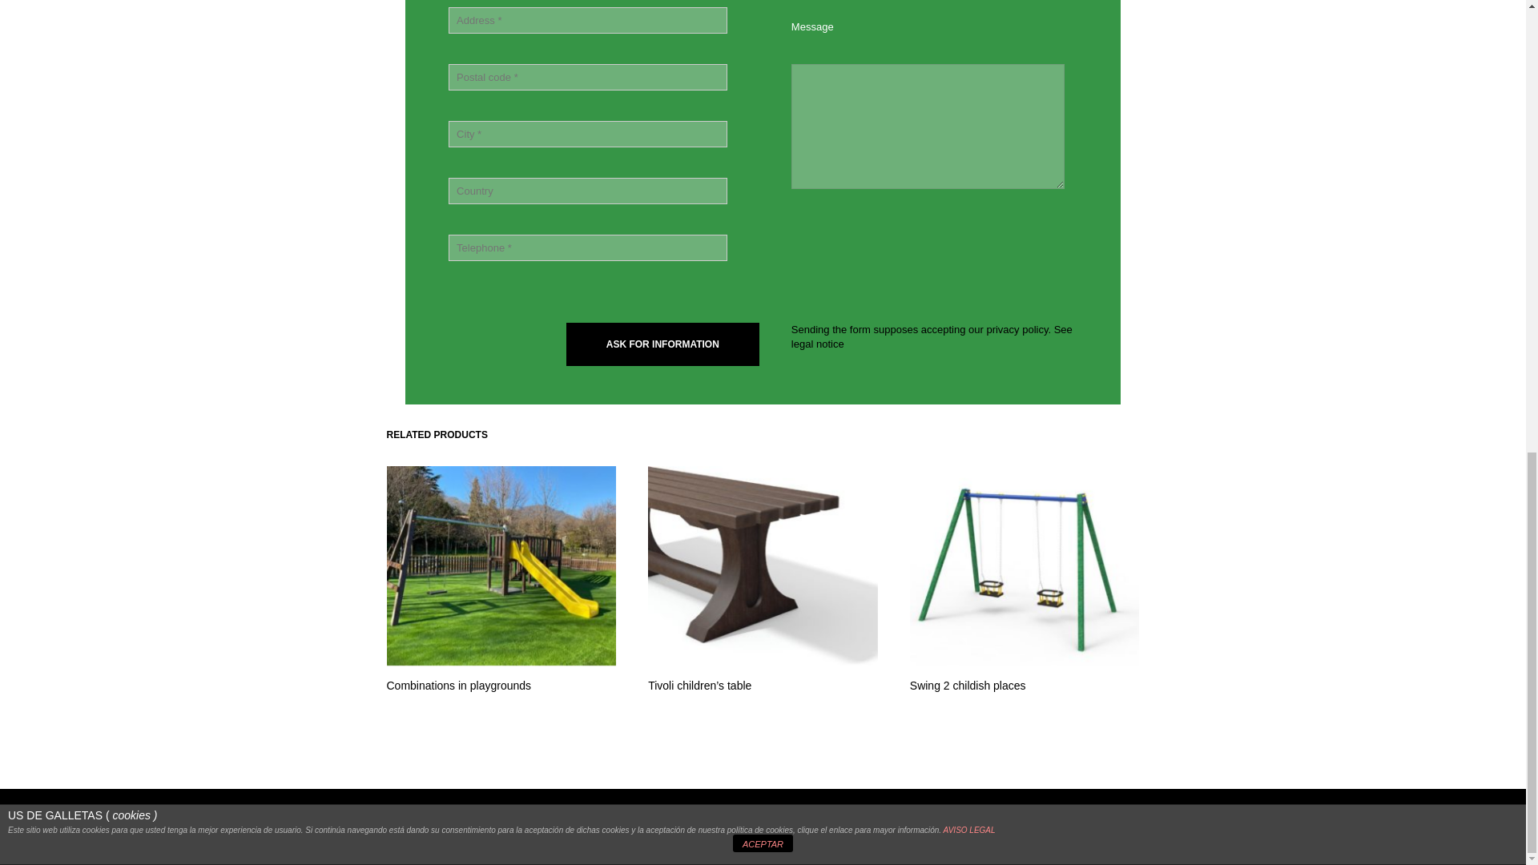 The height and width of the screenshot is (865, 1538). I want to click on Ask for information, so click(662, 344).